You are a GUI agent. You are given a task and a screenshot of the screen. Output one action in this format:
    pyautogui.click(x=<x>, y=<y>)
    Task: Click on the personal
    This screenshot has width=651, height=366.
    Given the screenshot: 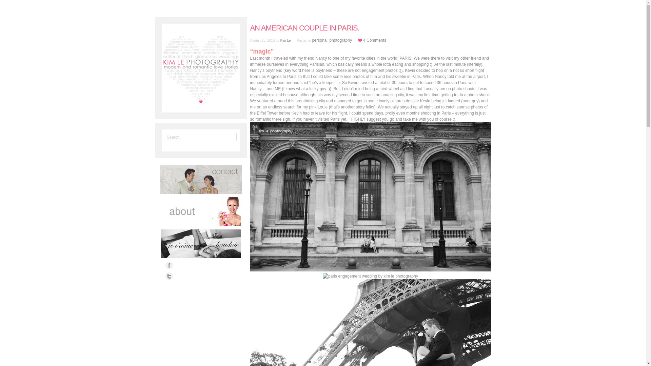 What is the action you would take?
    pyautogui.click(x=319, y=40)
    